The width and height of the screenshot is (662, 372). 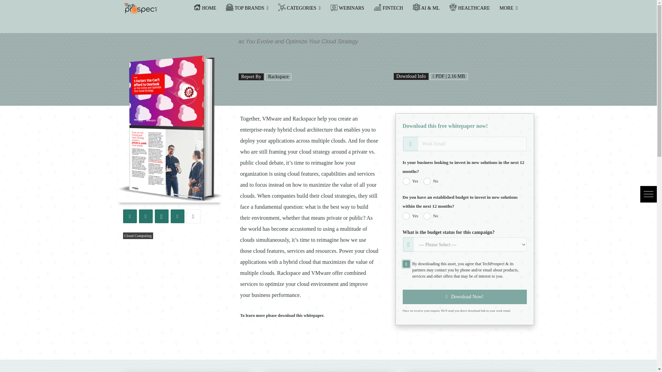 I want to click on WhatsApp, so click(x=161, y=216).